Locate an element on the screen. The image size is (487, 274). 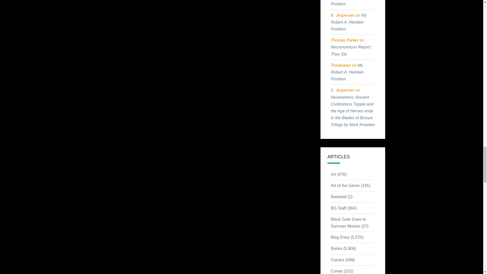
Blog Entry is located at coordinates (340, 237).